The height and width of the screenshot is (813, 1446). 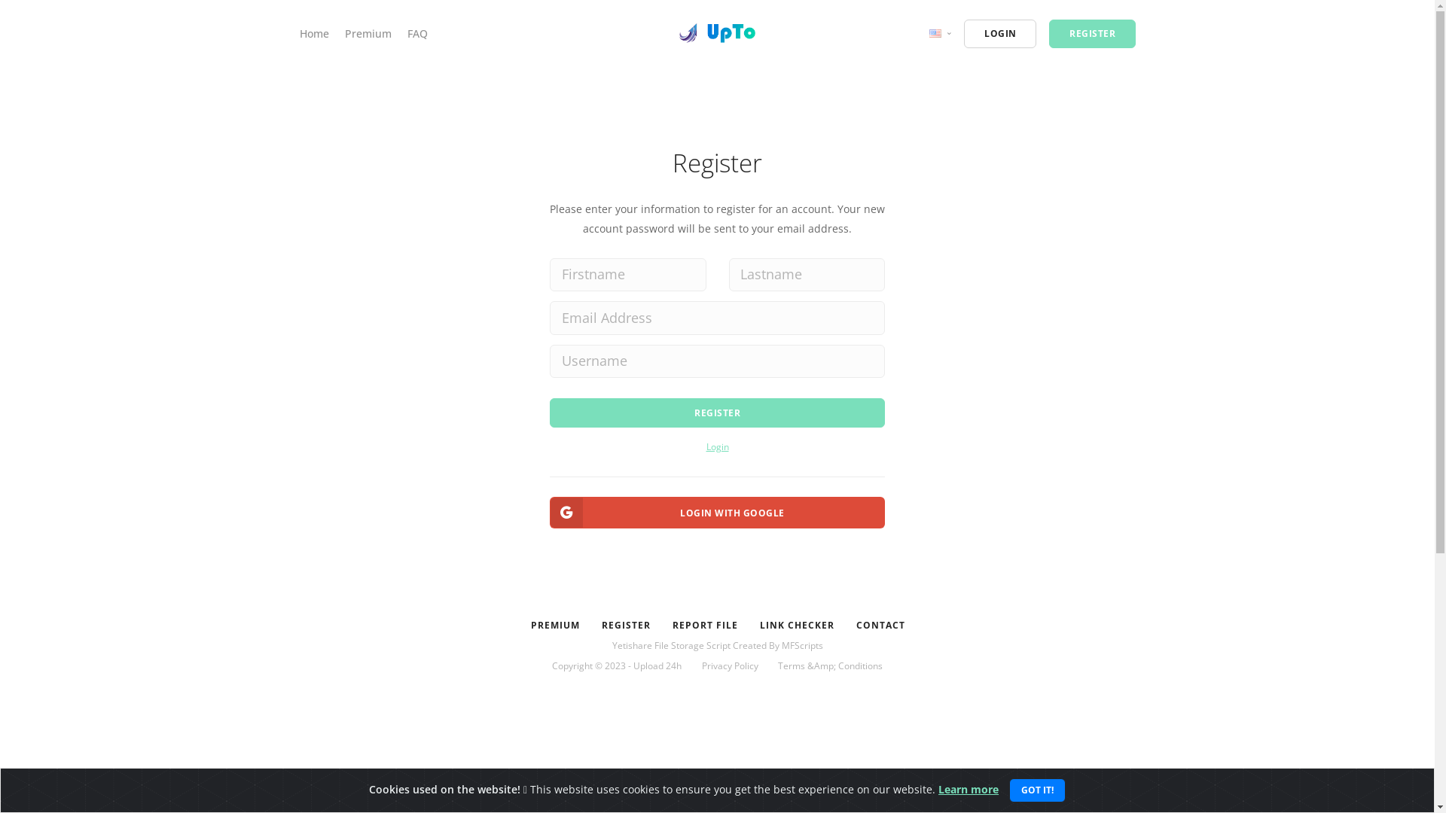 I want to click on MFScripts, so click(x=803, y=646).